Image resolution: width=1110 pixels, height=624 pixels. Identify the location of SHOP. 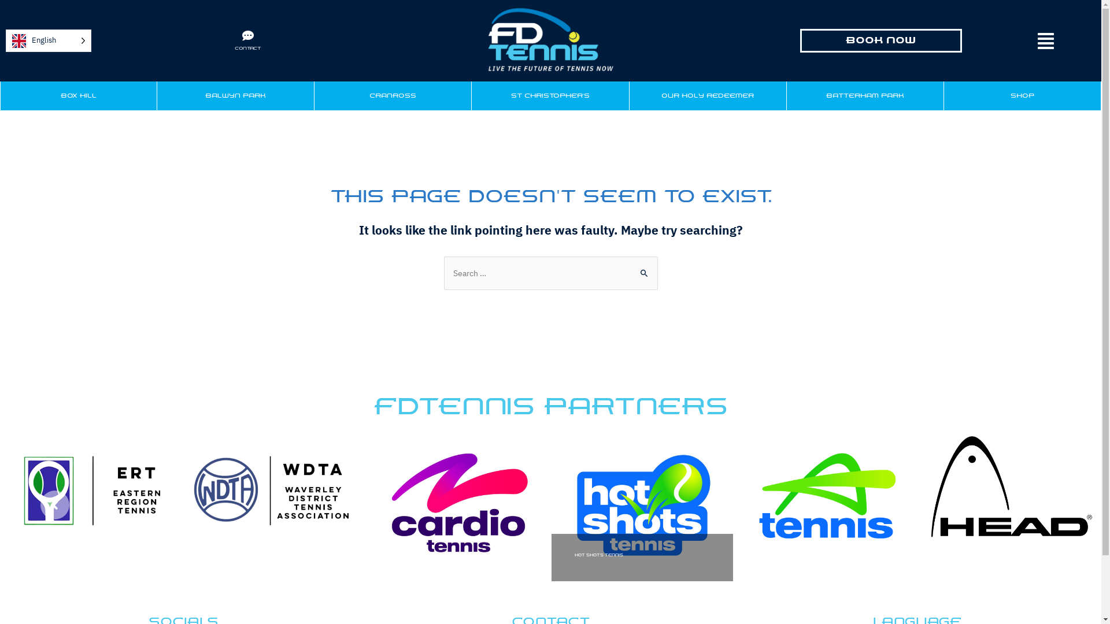
(1022, 96).